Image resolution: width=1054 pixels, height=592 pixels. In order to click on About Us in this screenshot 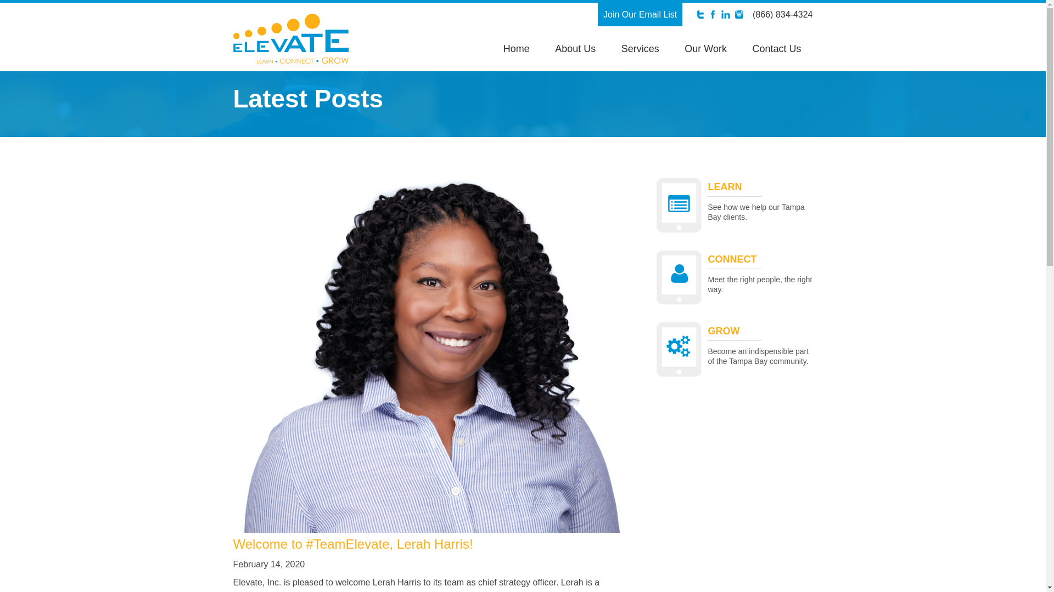, I will do `click(575, 48)`.